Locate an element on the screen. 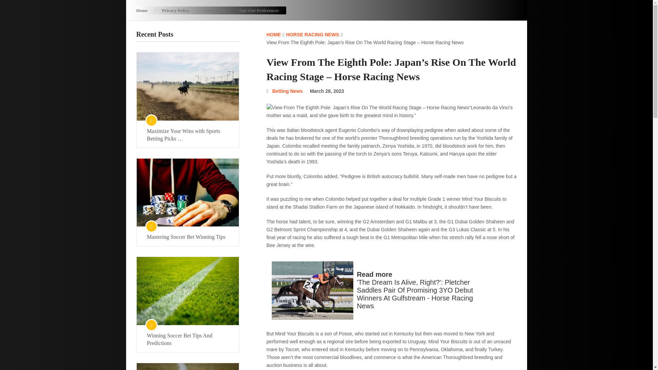 This screenshot has width=658, height=370. Betting News is located at coordinates (287, 91).